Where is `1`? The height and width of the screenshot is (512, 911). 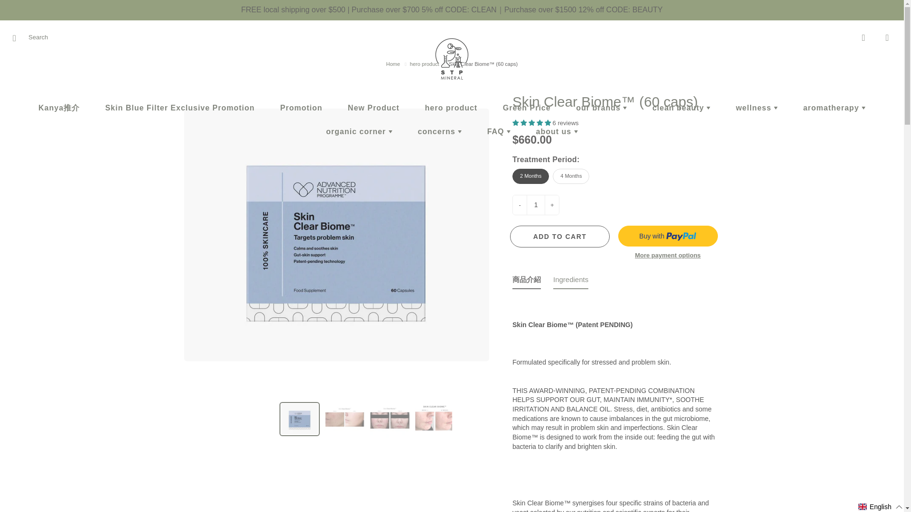
1 is located at coordinates (535, 205).